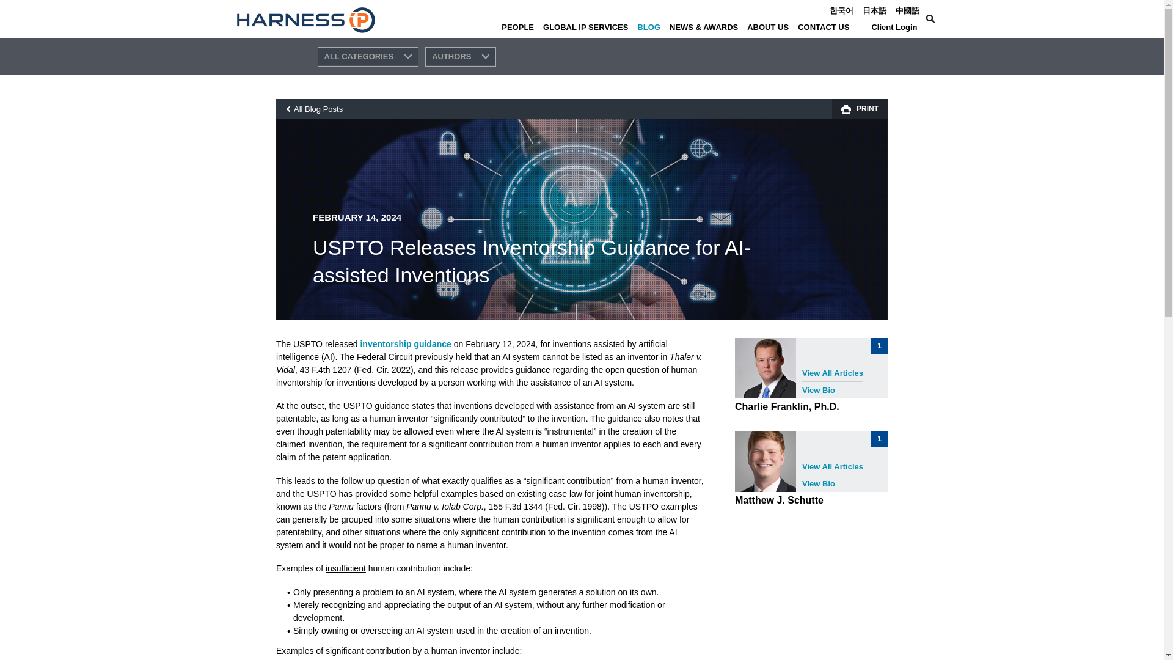  I want to click on GLOBAL IP SERVICES, so click(590, 27).